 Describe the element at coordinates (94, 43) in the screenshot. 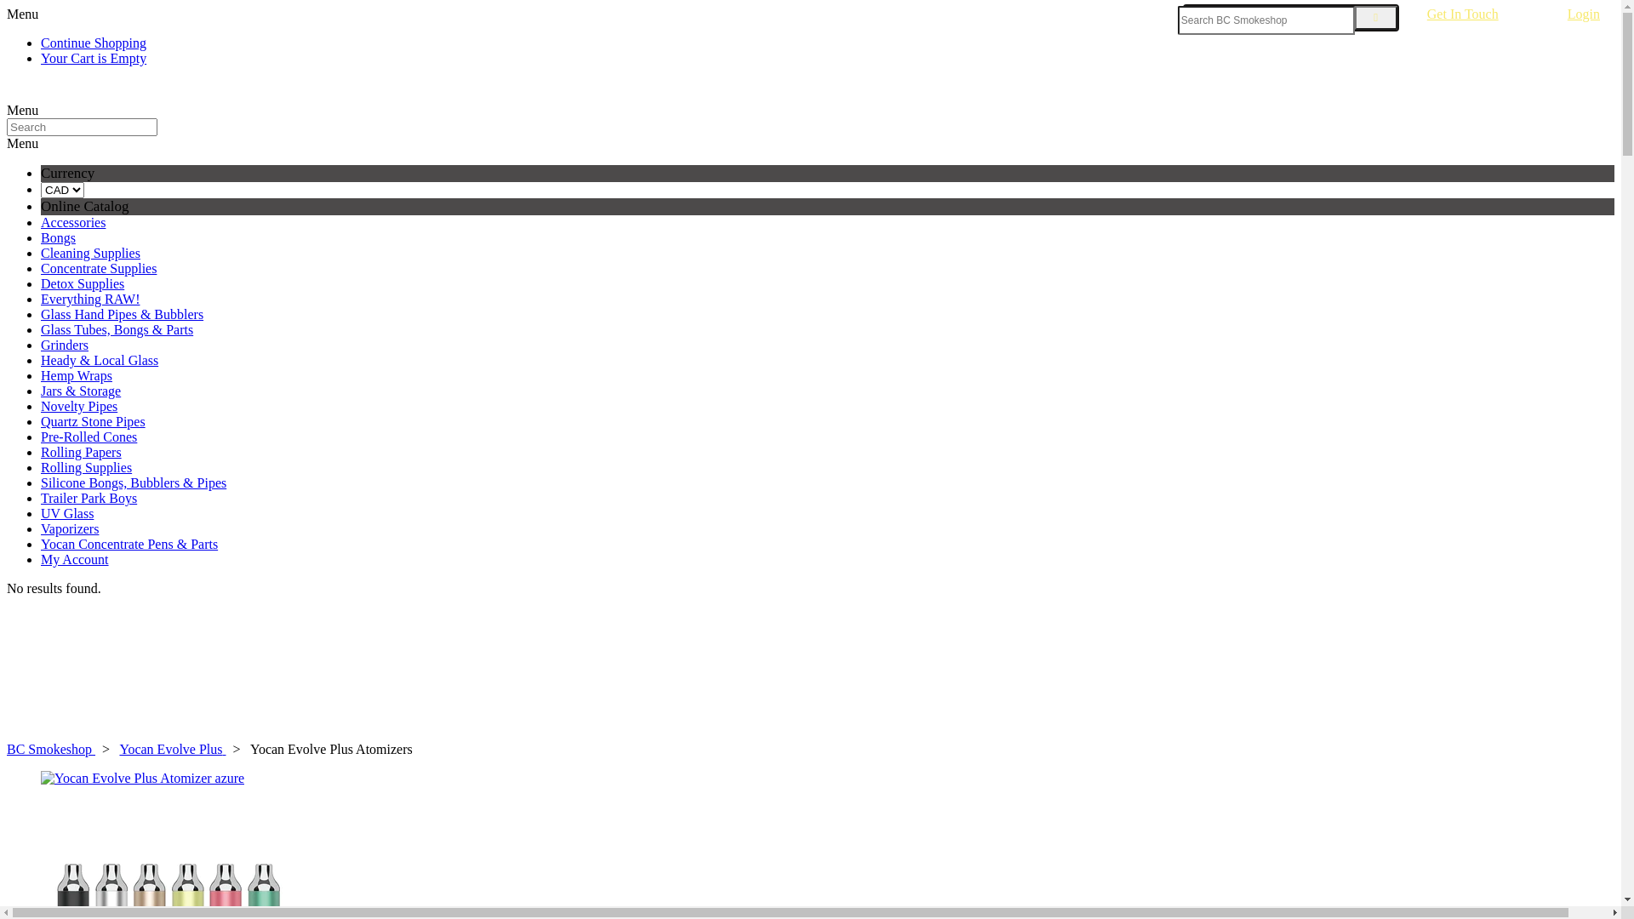

I see `Continue Shopping` at that location.